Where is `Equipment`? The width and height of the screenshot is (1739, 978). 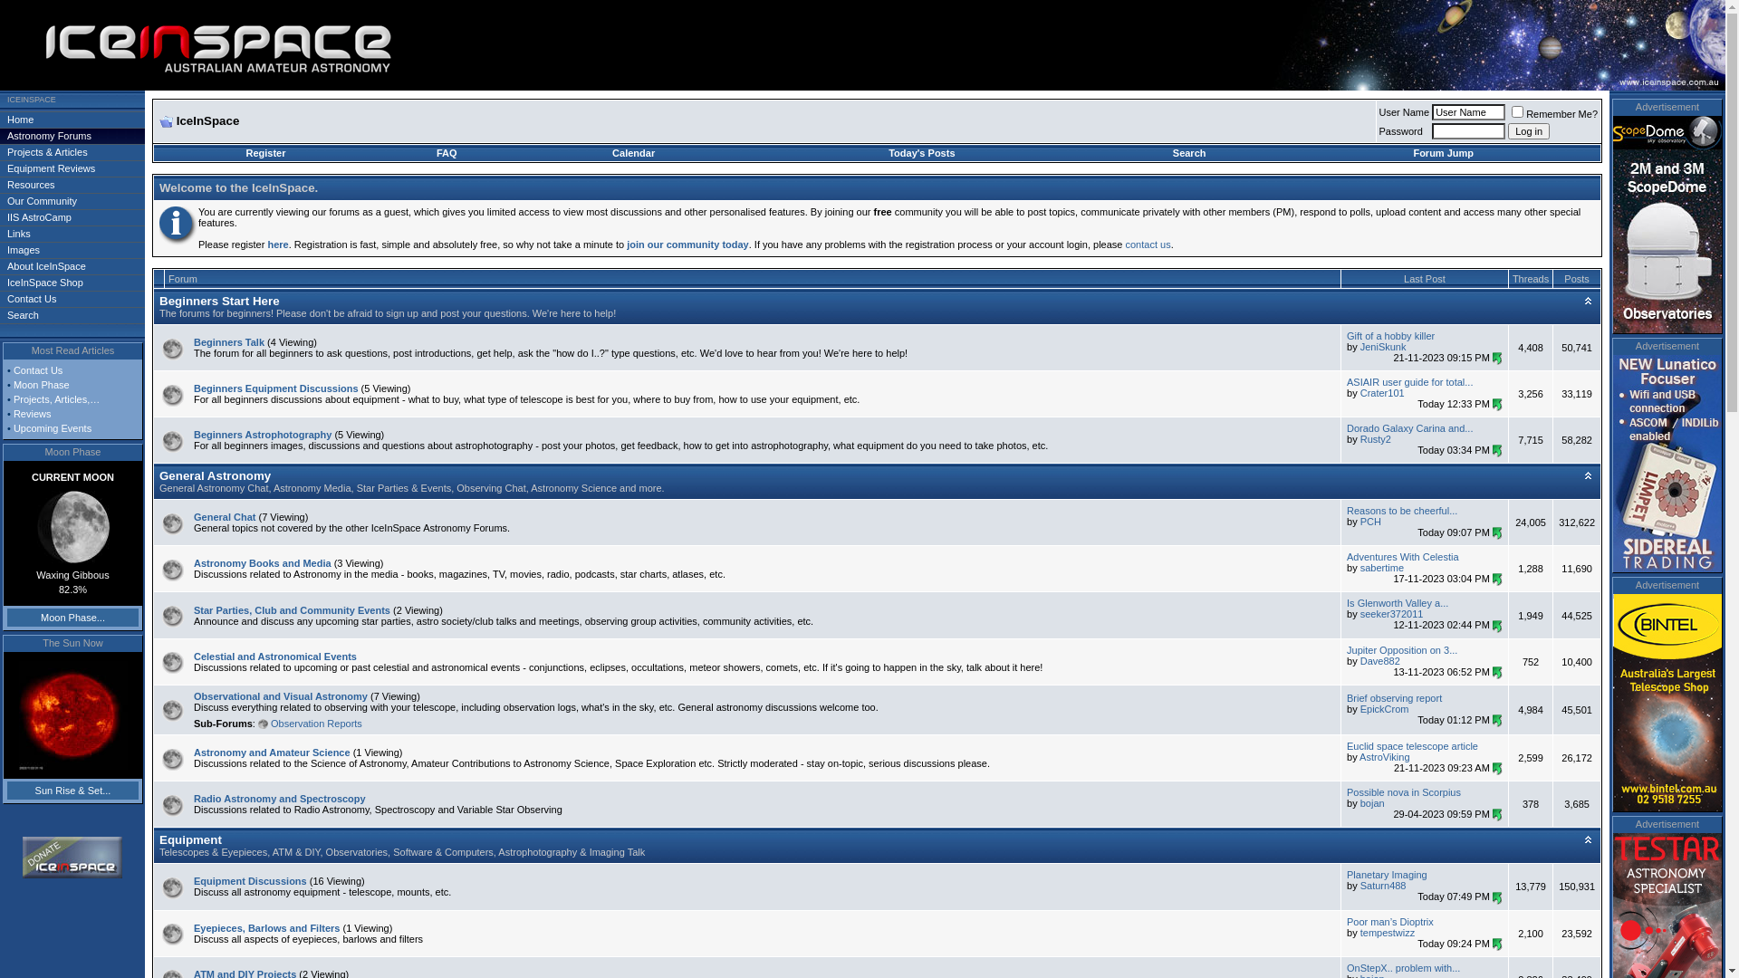
Equipment is located at coordinates (190, 840).